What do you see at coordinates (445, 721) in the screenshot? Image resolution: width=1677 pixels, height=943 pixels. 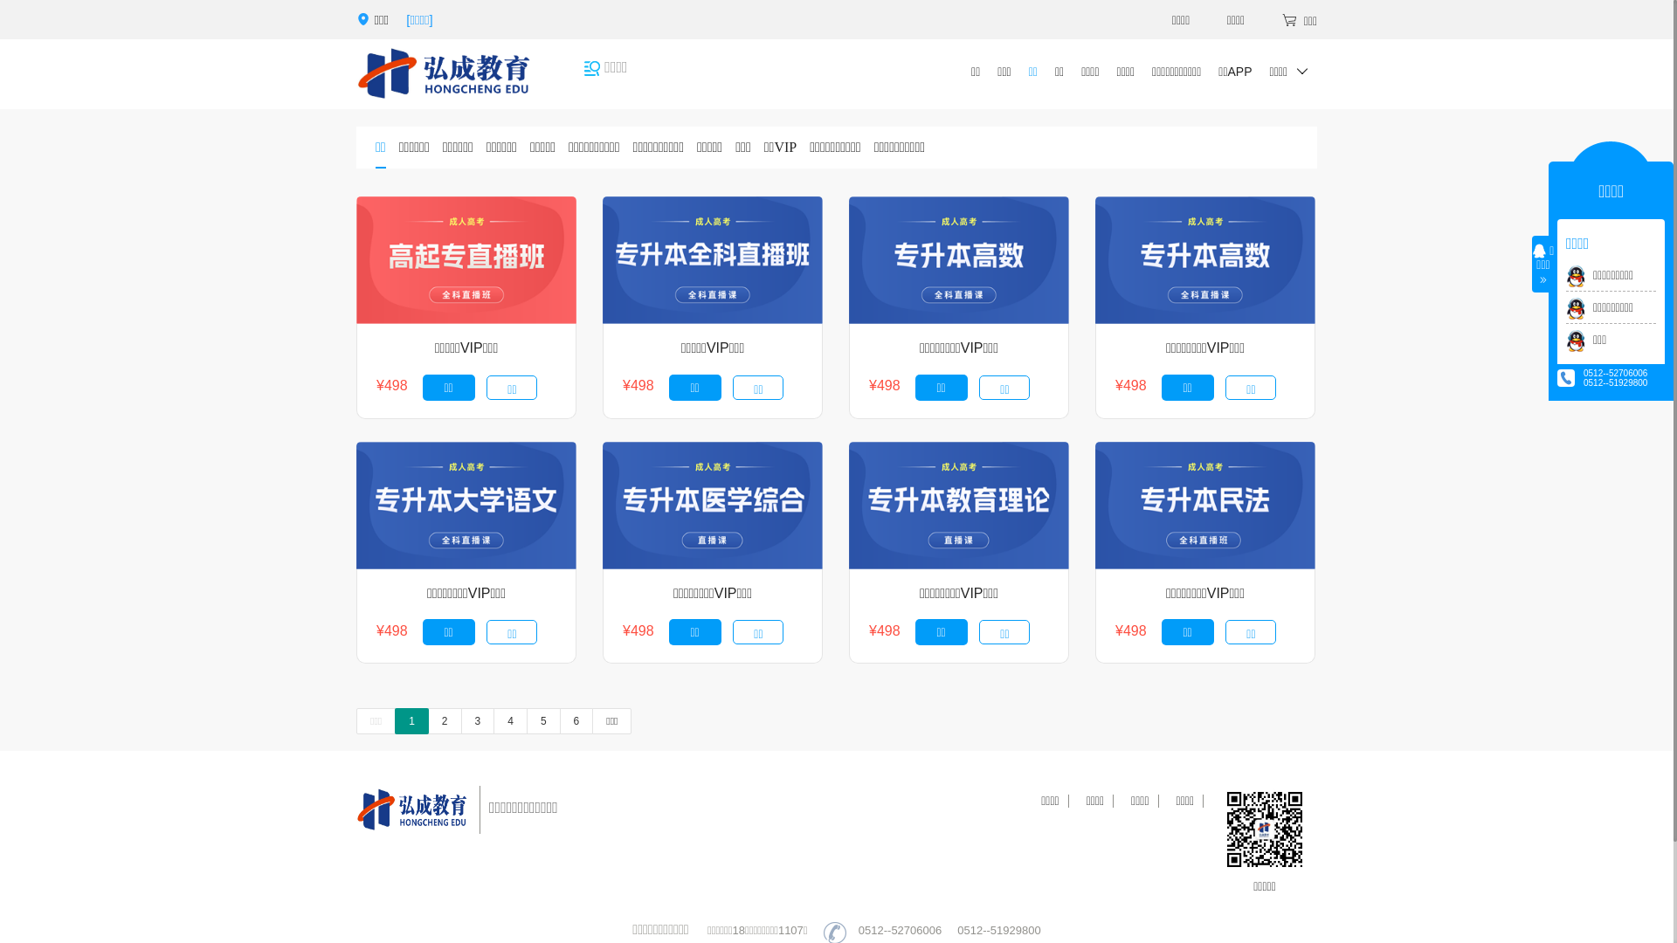 I see `2` at bounding box center [445, 721].